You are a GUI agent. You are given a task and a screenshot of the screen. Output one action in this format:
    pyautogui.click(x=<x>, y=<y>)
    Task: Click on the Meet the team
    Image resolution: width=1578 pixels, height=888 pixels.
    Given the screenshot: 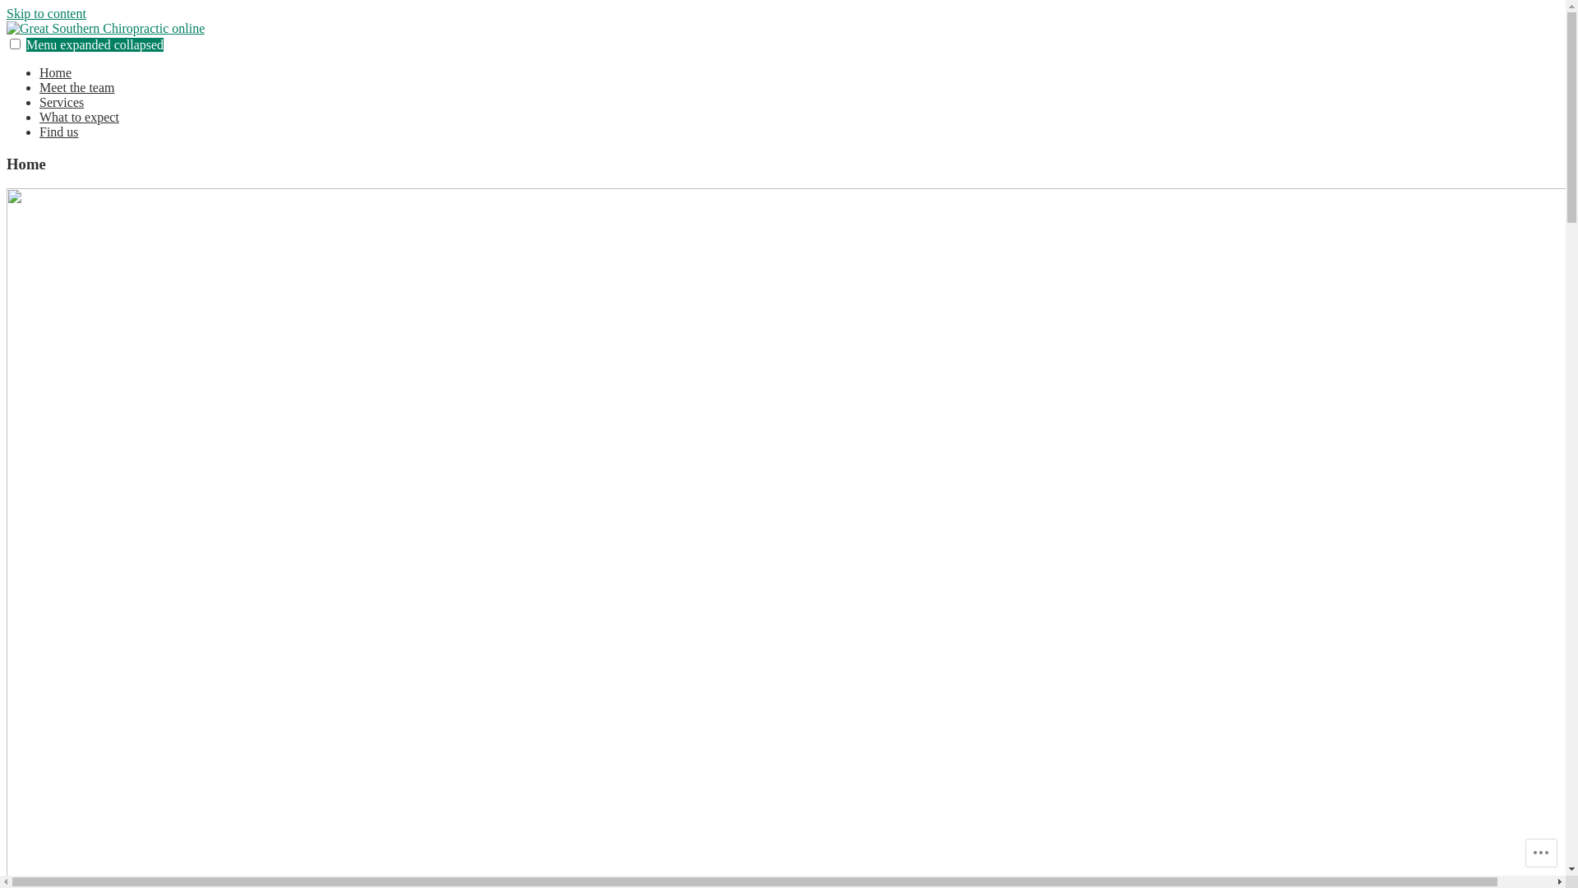 What is the action you would take?
    pyautogui.click(x=77, y=87)
    